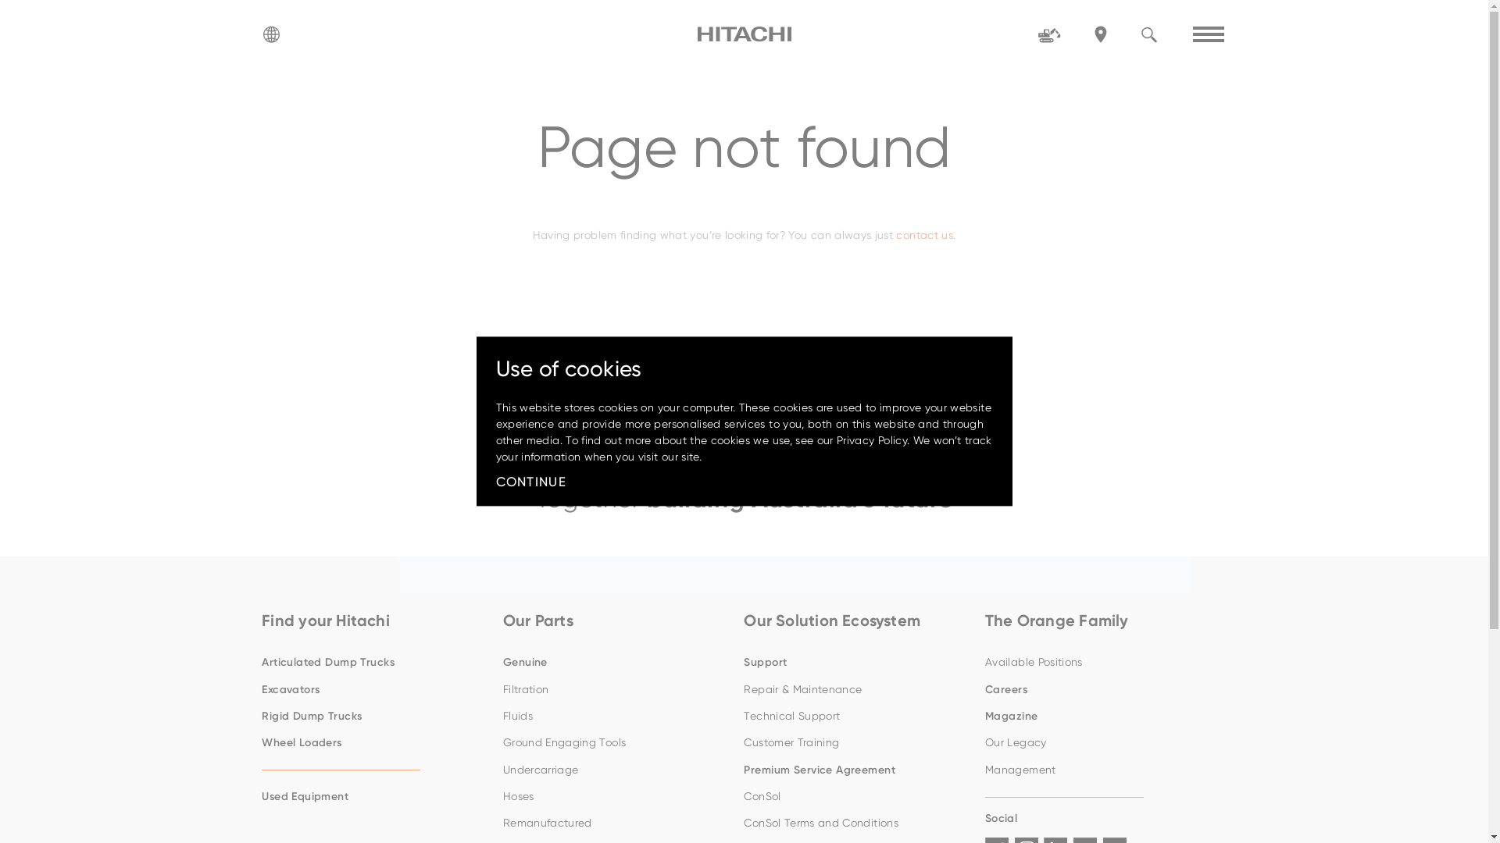 Image resolution: width=1500 pixels, height=843 pixels. Describe the element at coordinates (1098, 717) in the screenshot. I see `Magazine` at that location.